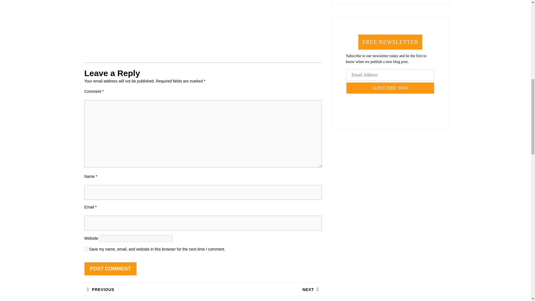 This screenshot has height=301, width=535. What do you see at coordinates (86, 249) in the screenshot?
I see `Post Comment` at bounding box center [86, 249].